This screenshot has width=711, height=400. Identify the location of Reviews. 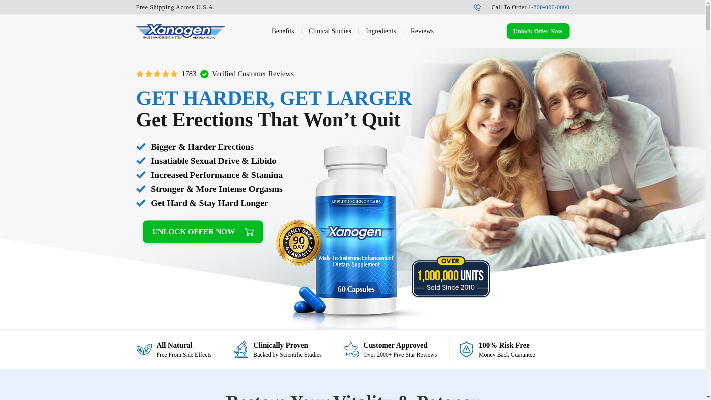
(353, 31).